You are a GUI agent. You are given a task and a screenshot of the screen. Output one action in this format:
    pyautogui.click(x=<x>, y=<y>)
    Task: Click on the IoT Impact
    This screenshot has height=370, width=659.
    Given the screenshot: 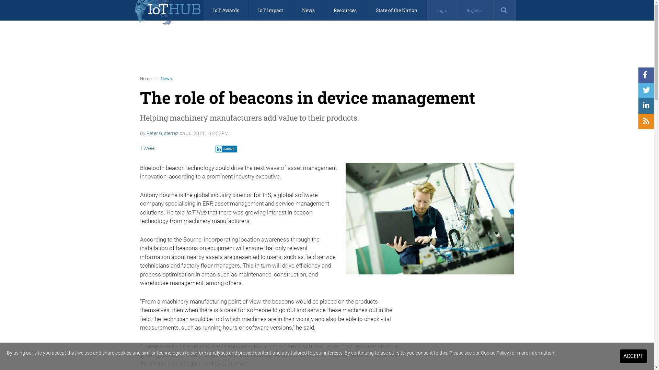 What is the action you would take?
    pyautogui.click(x=270, y=10)
    